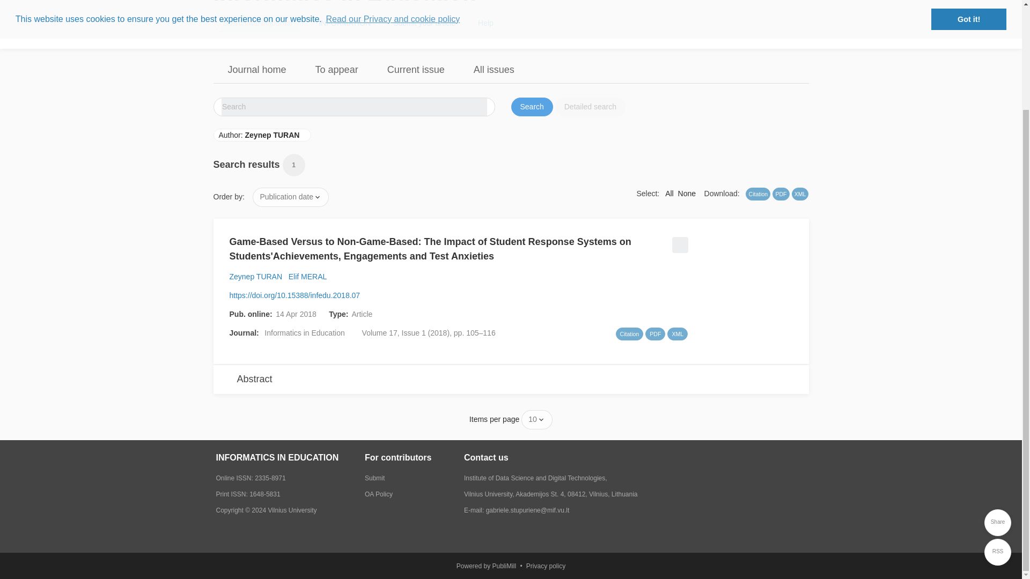 The image size is (1030, 579). Describe the element at coordinates (307, 276) in the screenshot. I see `Elif MERAL` at that location.